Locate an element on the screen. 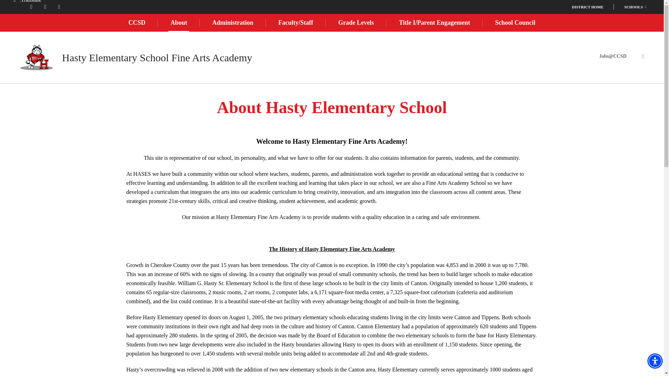 The width and height of the screenshot is (669, 376). LinkedIn is located at coordinates (31, 7).